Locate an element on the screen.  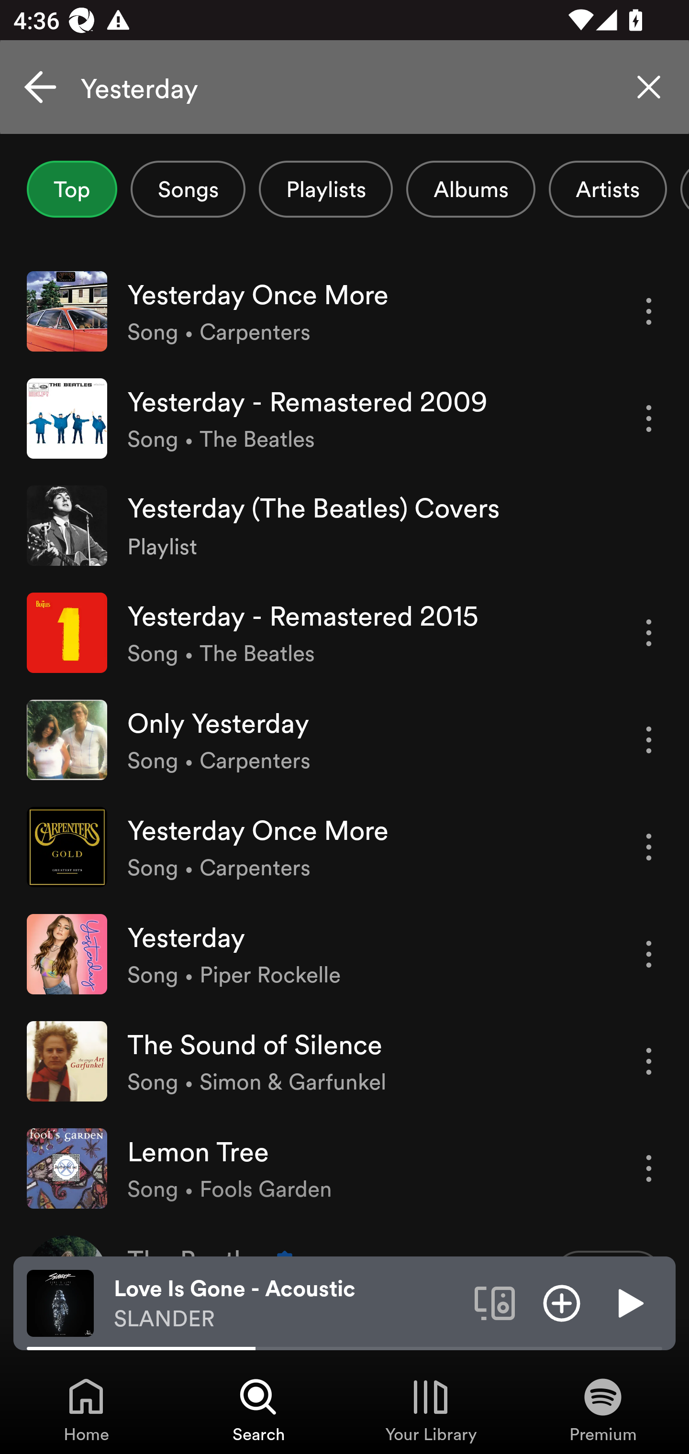
Search, Tab 2 of 4 Search Search is located at coordinates (258, 1409).